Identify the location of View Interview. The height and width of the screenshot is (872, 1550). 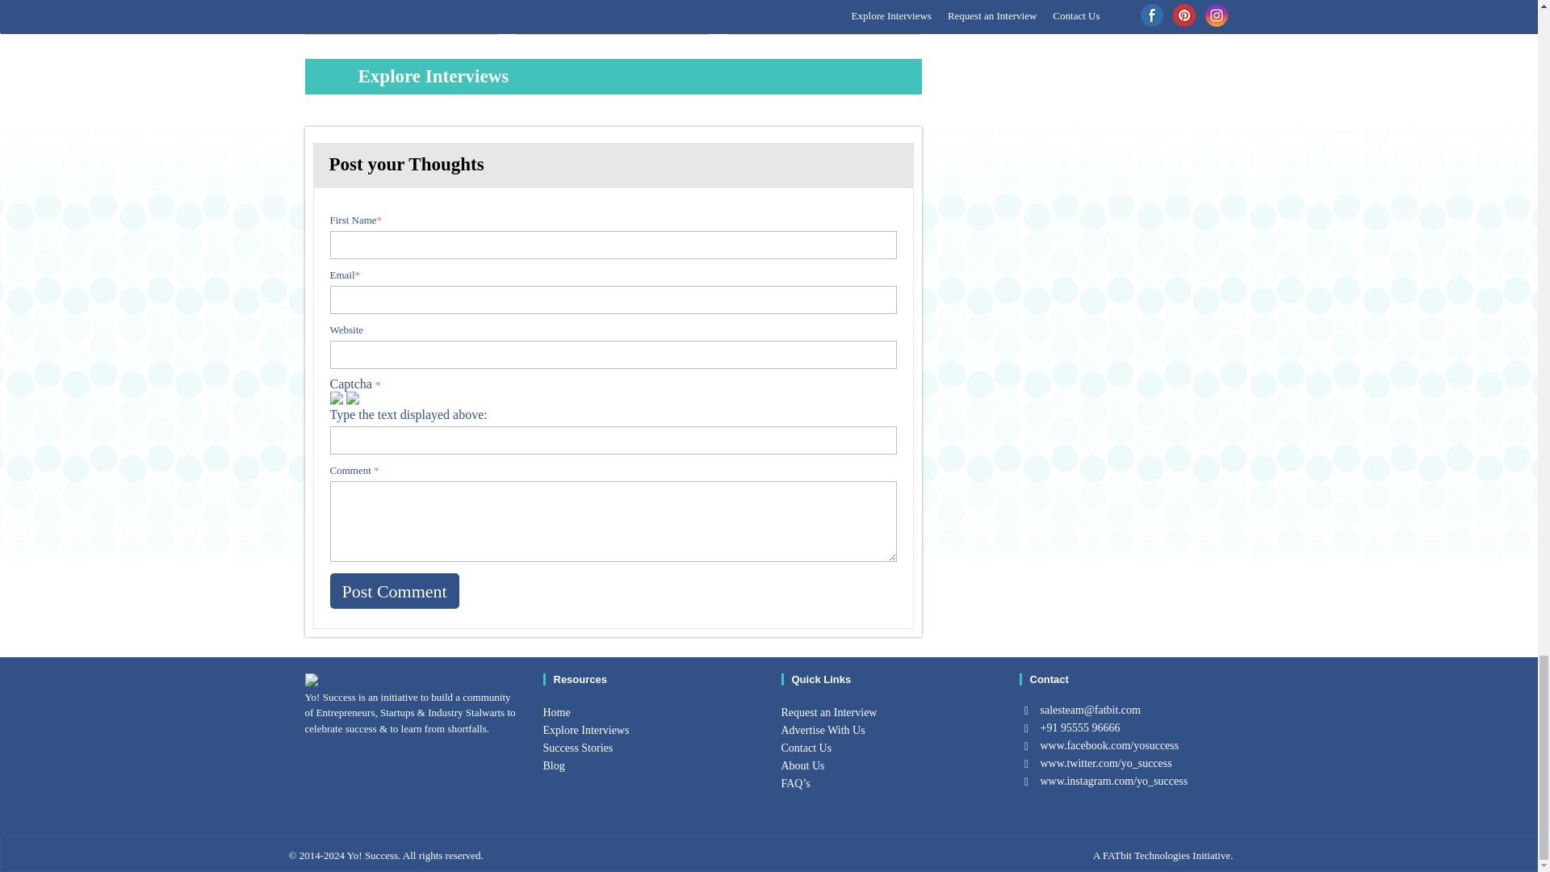
(657, 13).